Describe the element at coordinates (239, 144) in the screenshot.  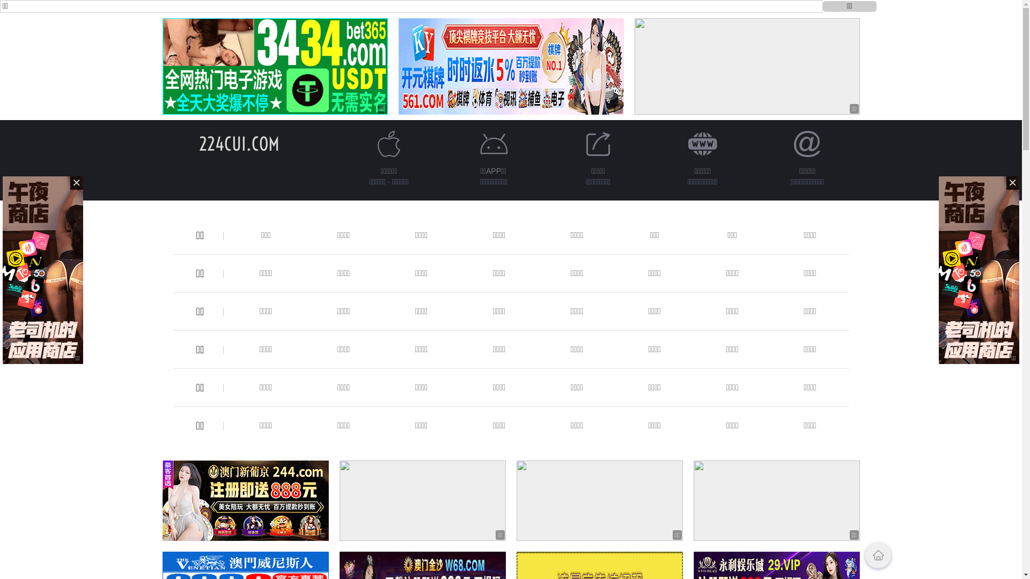
I see `224CUI.COM` at that location.